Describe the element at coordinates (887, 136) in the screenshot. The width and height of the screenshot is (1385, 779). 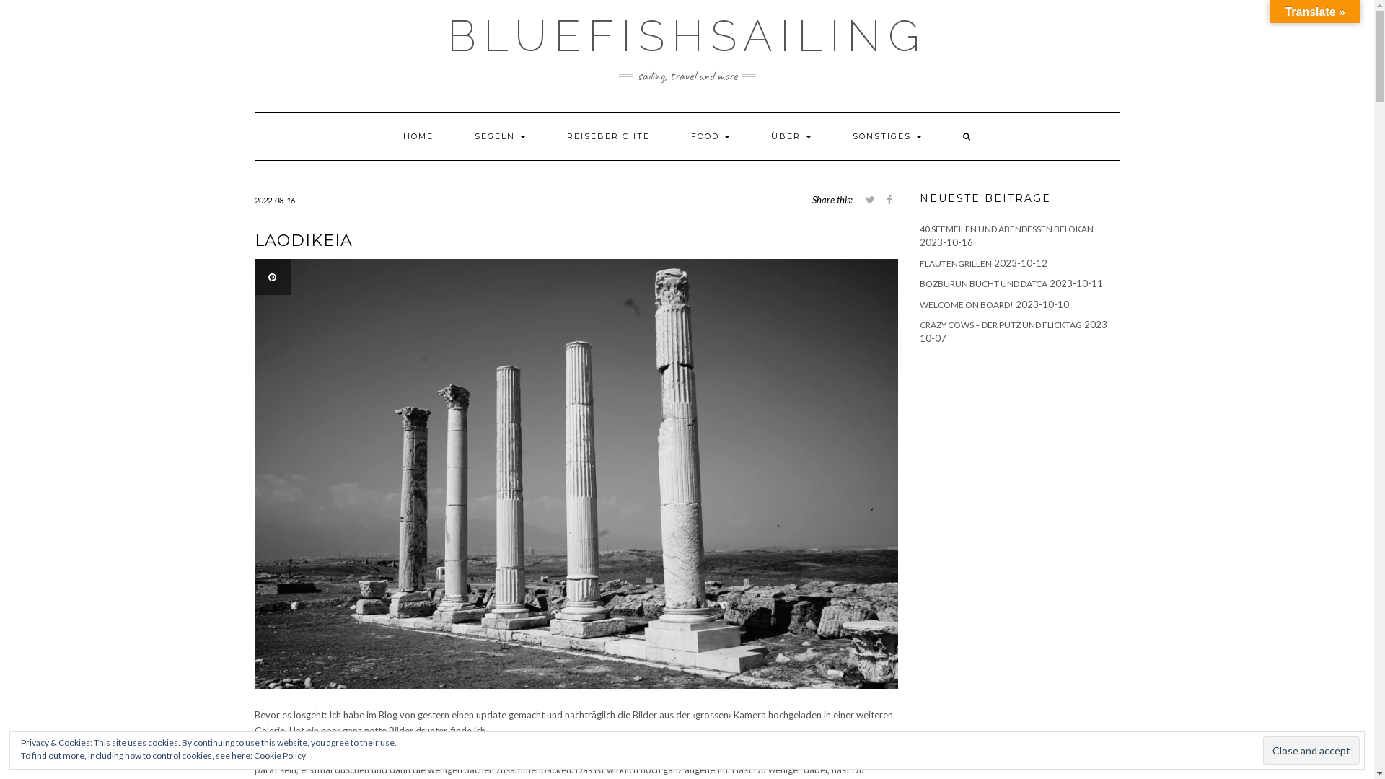
I see `SONSTIGES` at that location.